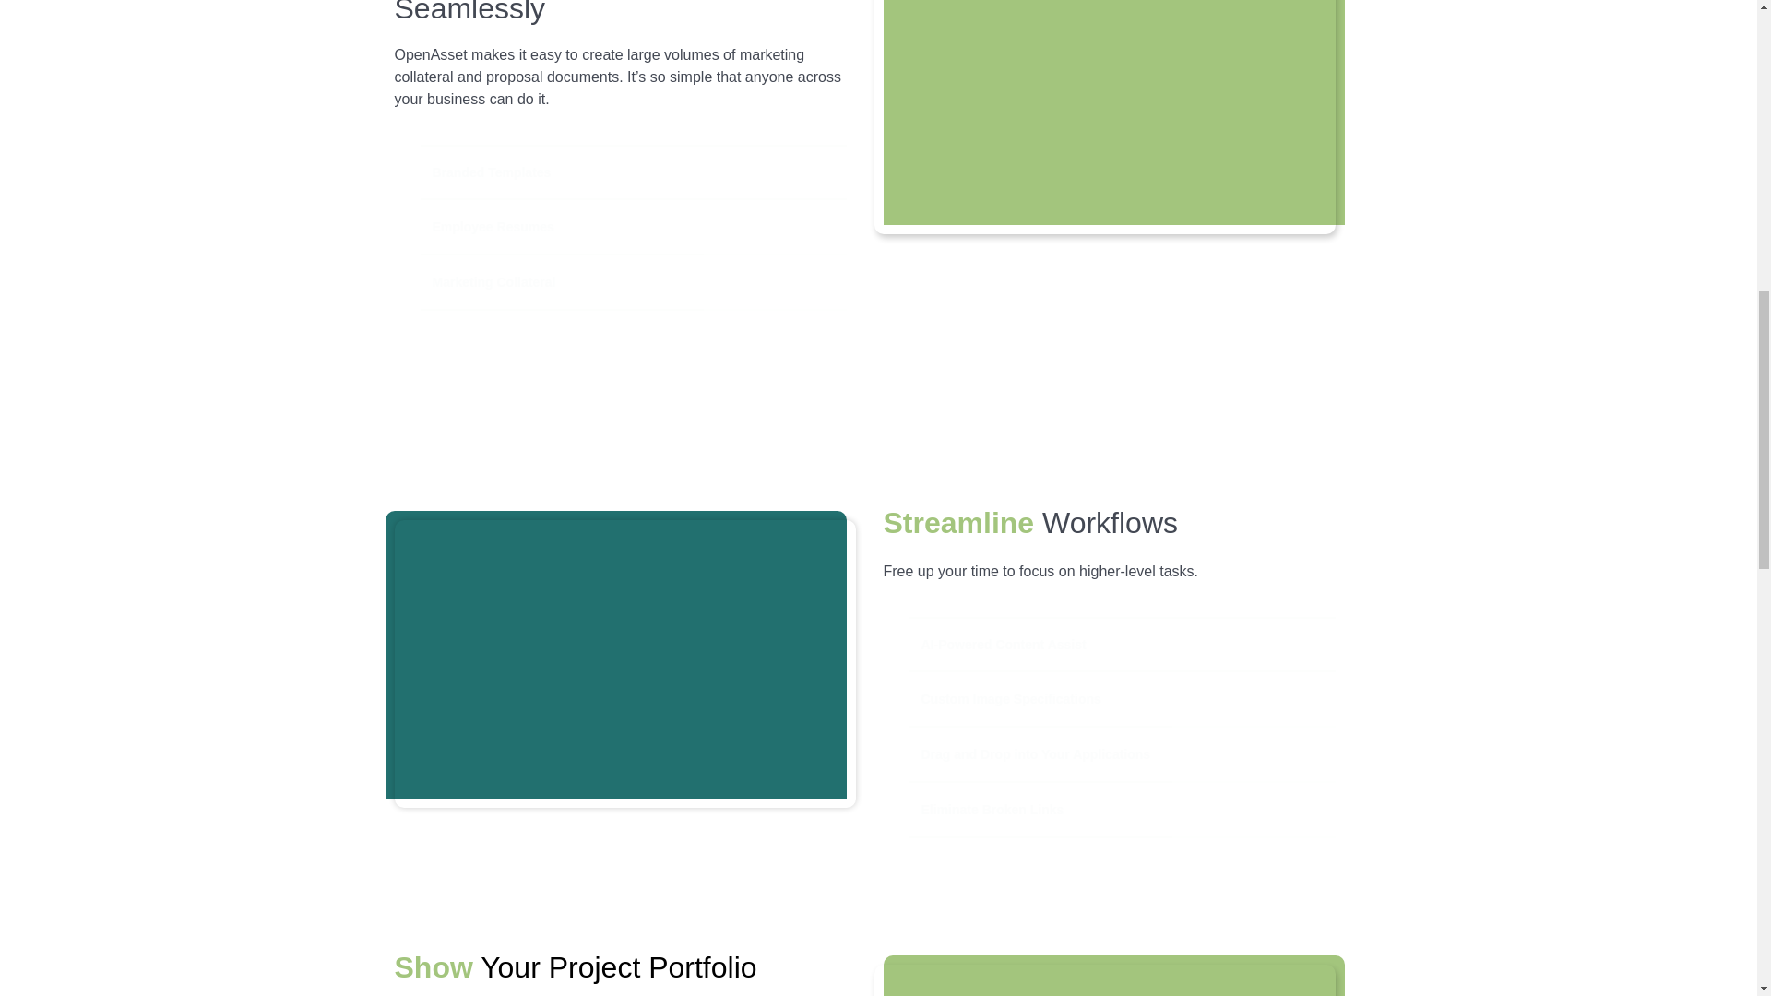 This screenshot has height=996, width=1771. Describe the element at coordinates (633, 227) in the screenshot. I see `Employee Resumes` at that location.